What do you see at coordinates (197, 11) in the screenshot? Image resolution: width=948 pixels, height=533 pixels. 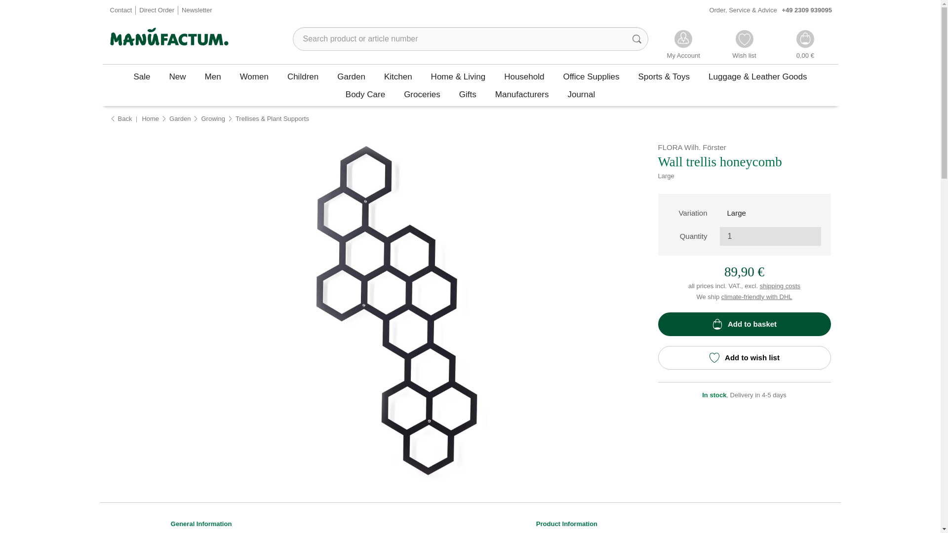 I see `Newsletter` at bounding box center [197, 11].